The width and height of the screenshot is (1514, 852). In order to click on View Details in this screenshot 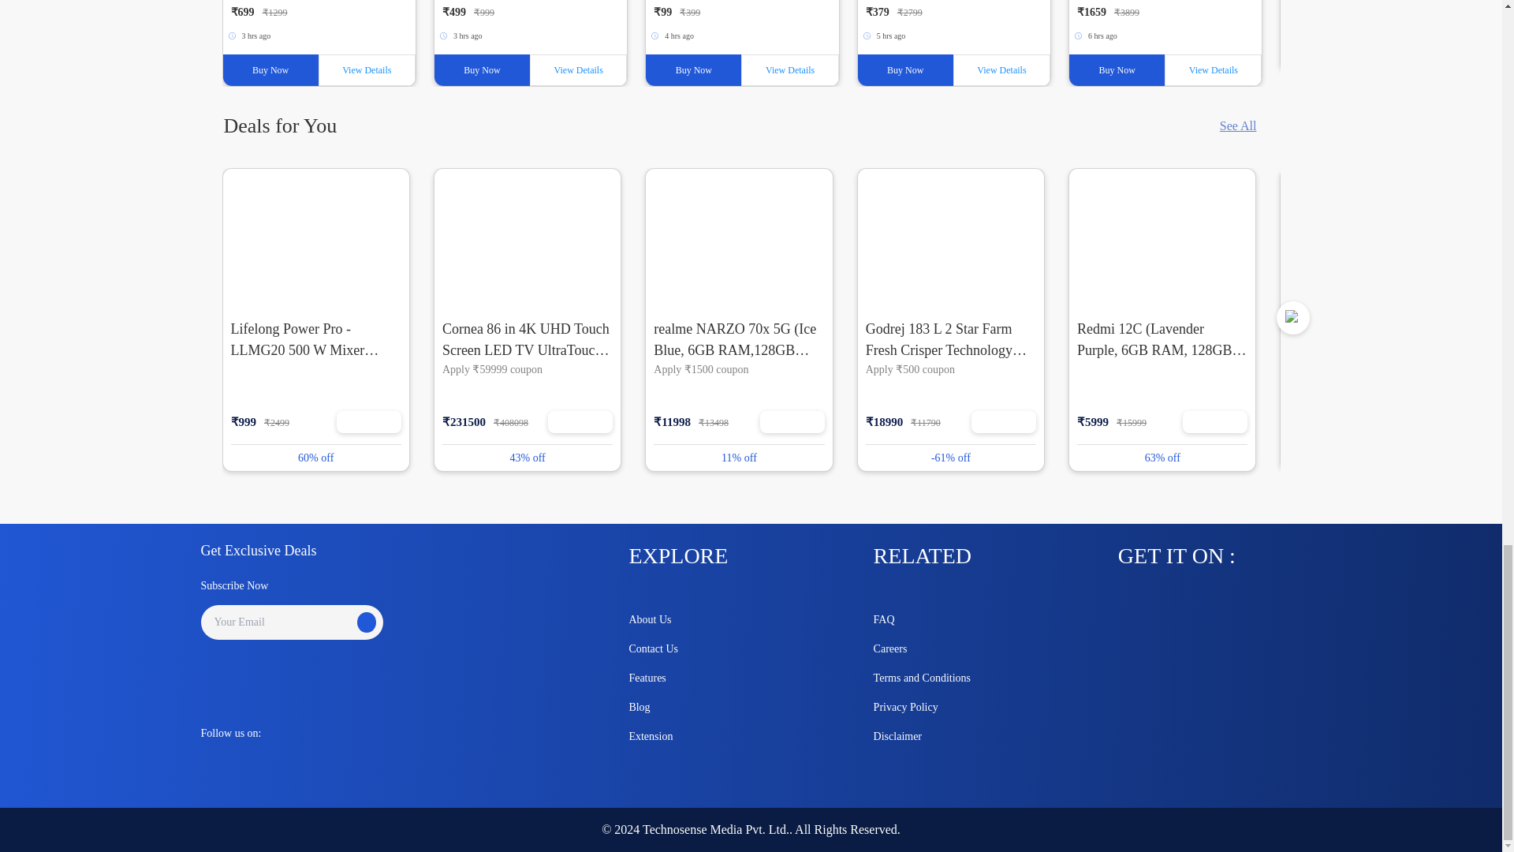, I will do `click(366, 70)`.